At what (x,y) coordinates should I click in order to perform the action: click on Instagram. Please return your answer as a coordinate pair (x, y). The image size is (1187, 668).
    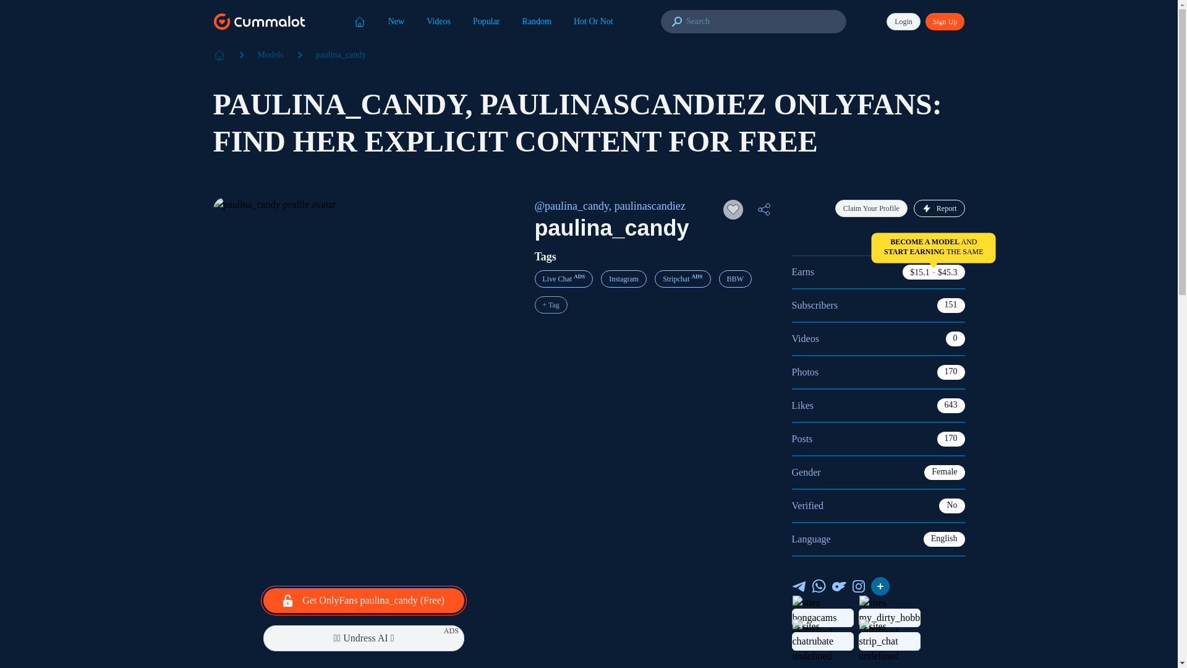
    Looking at the image, I should click on (623, 279).